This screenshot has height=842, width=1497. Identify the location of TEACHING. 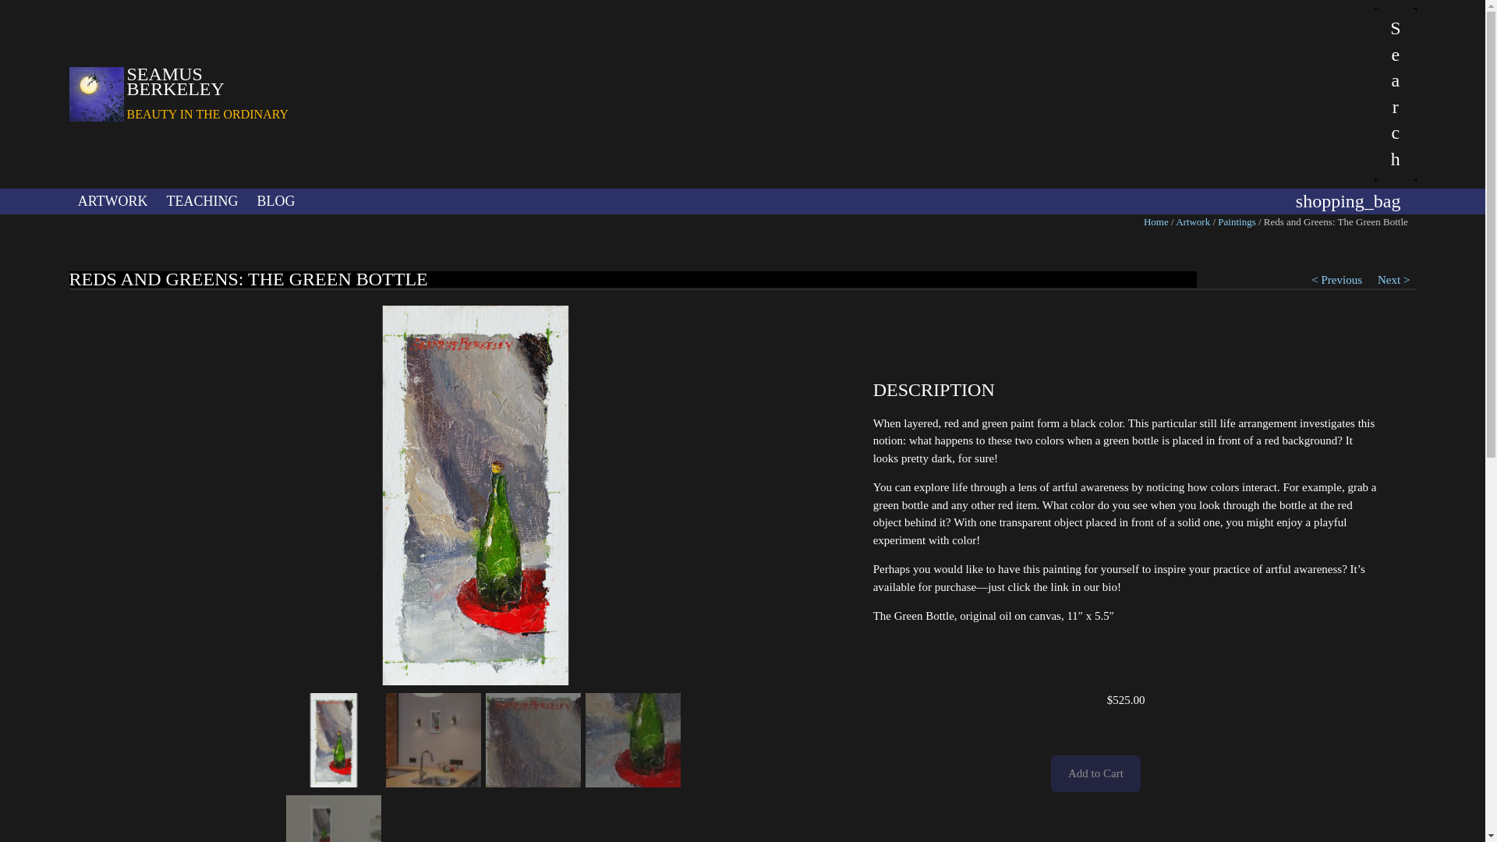
(202, 201).